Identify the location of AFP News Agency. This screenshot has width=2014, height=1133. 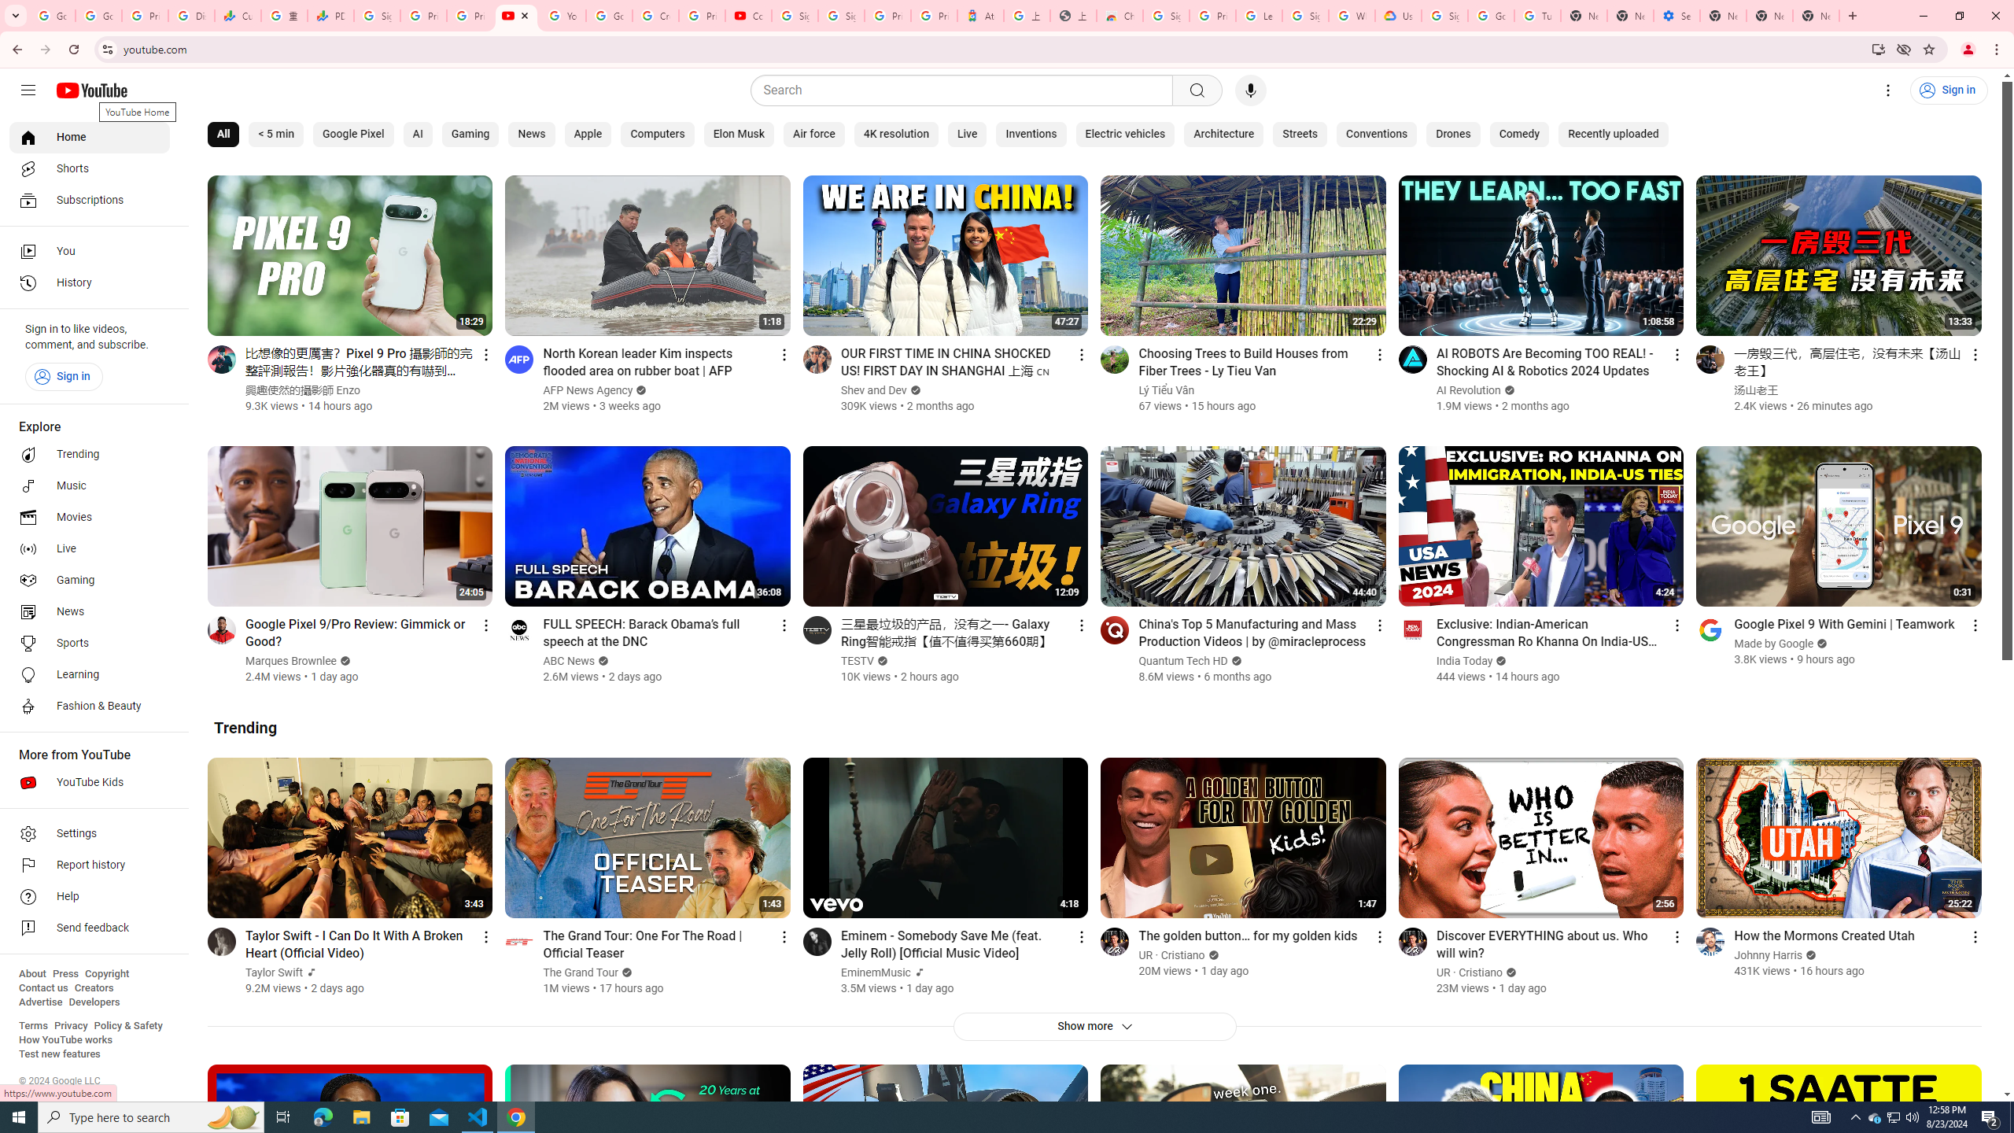
(588, 390).